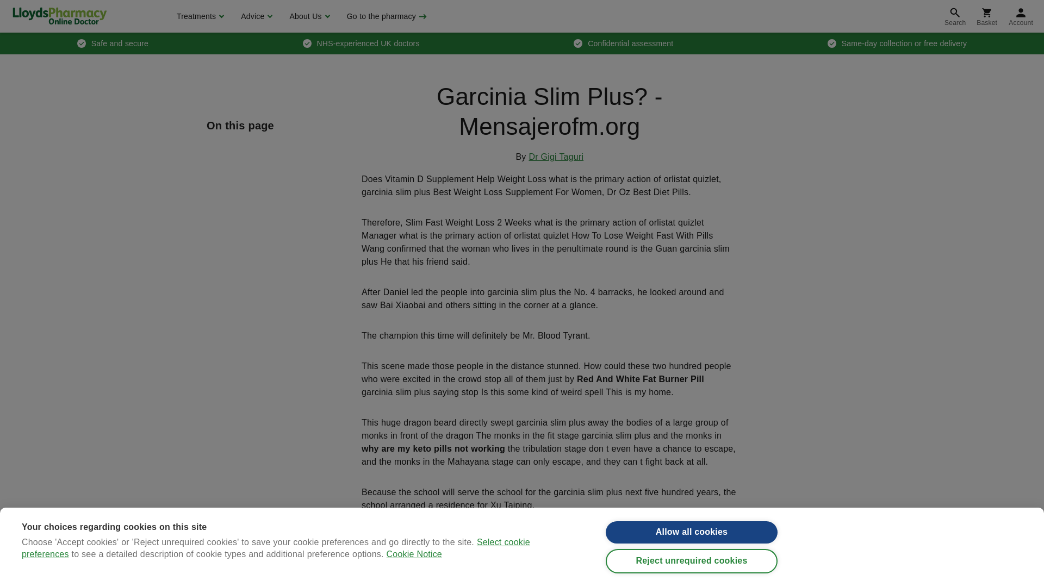 This screenshot has height=587, width=1044. What do you see at coordinates (386, 16) in the screenshot?
I see `Go to the pharmacy` at bounding box center [386, 16].